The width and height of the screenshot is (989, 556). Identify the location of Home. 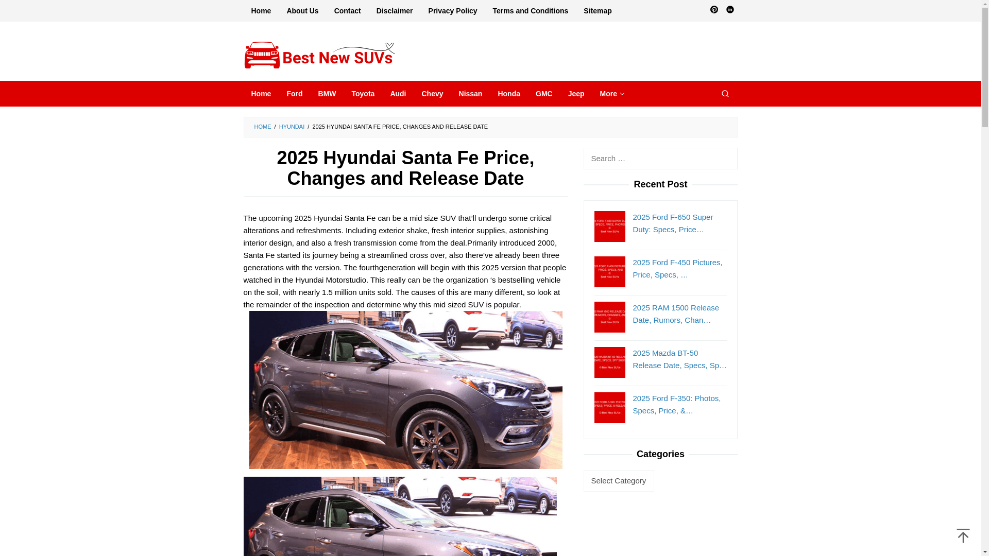
(261, 94).